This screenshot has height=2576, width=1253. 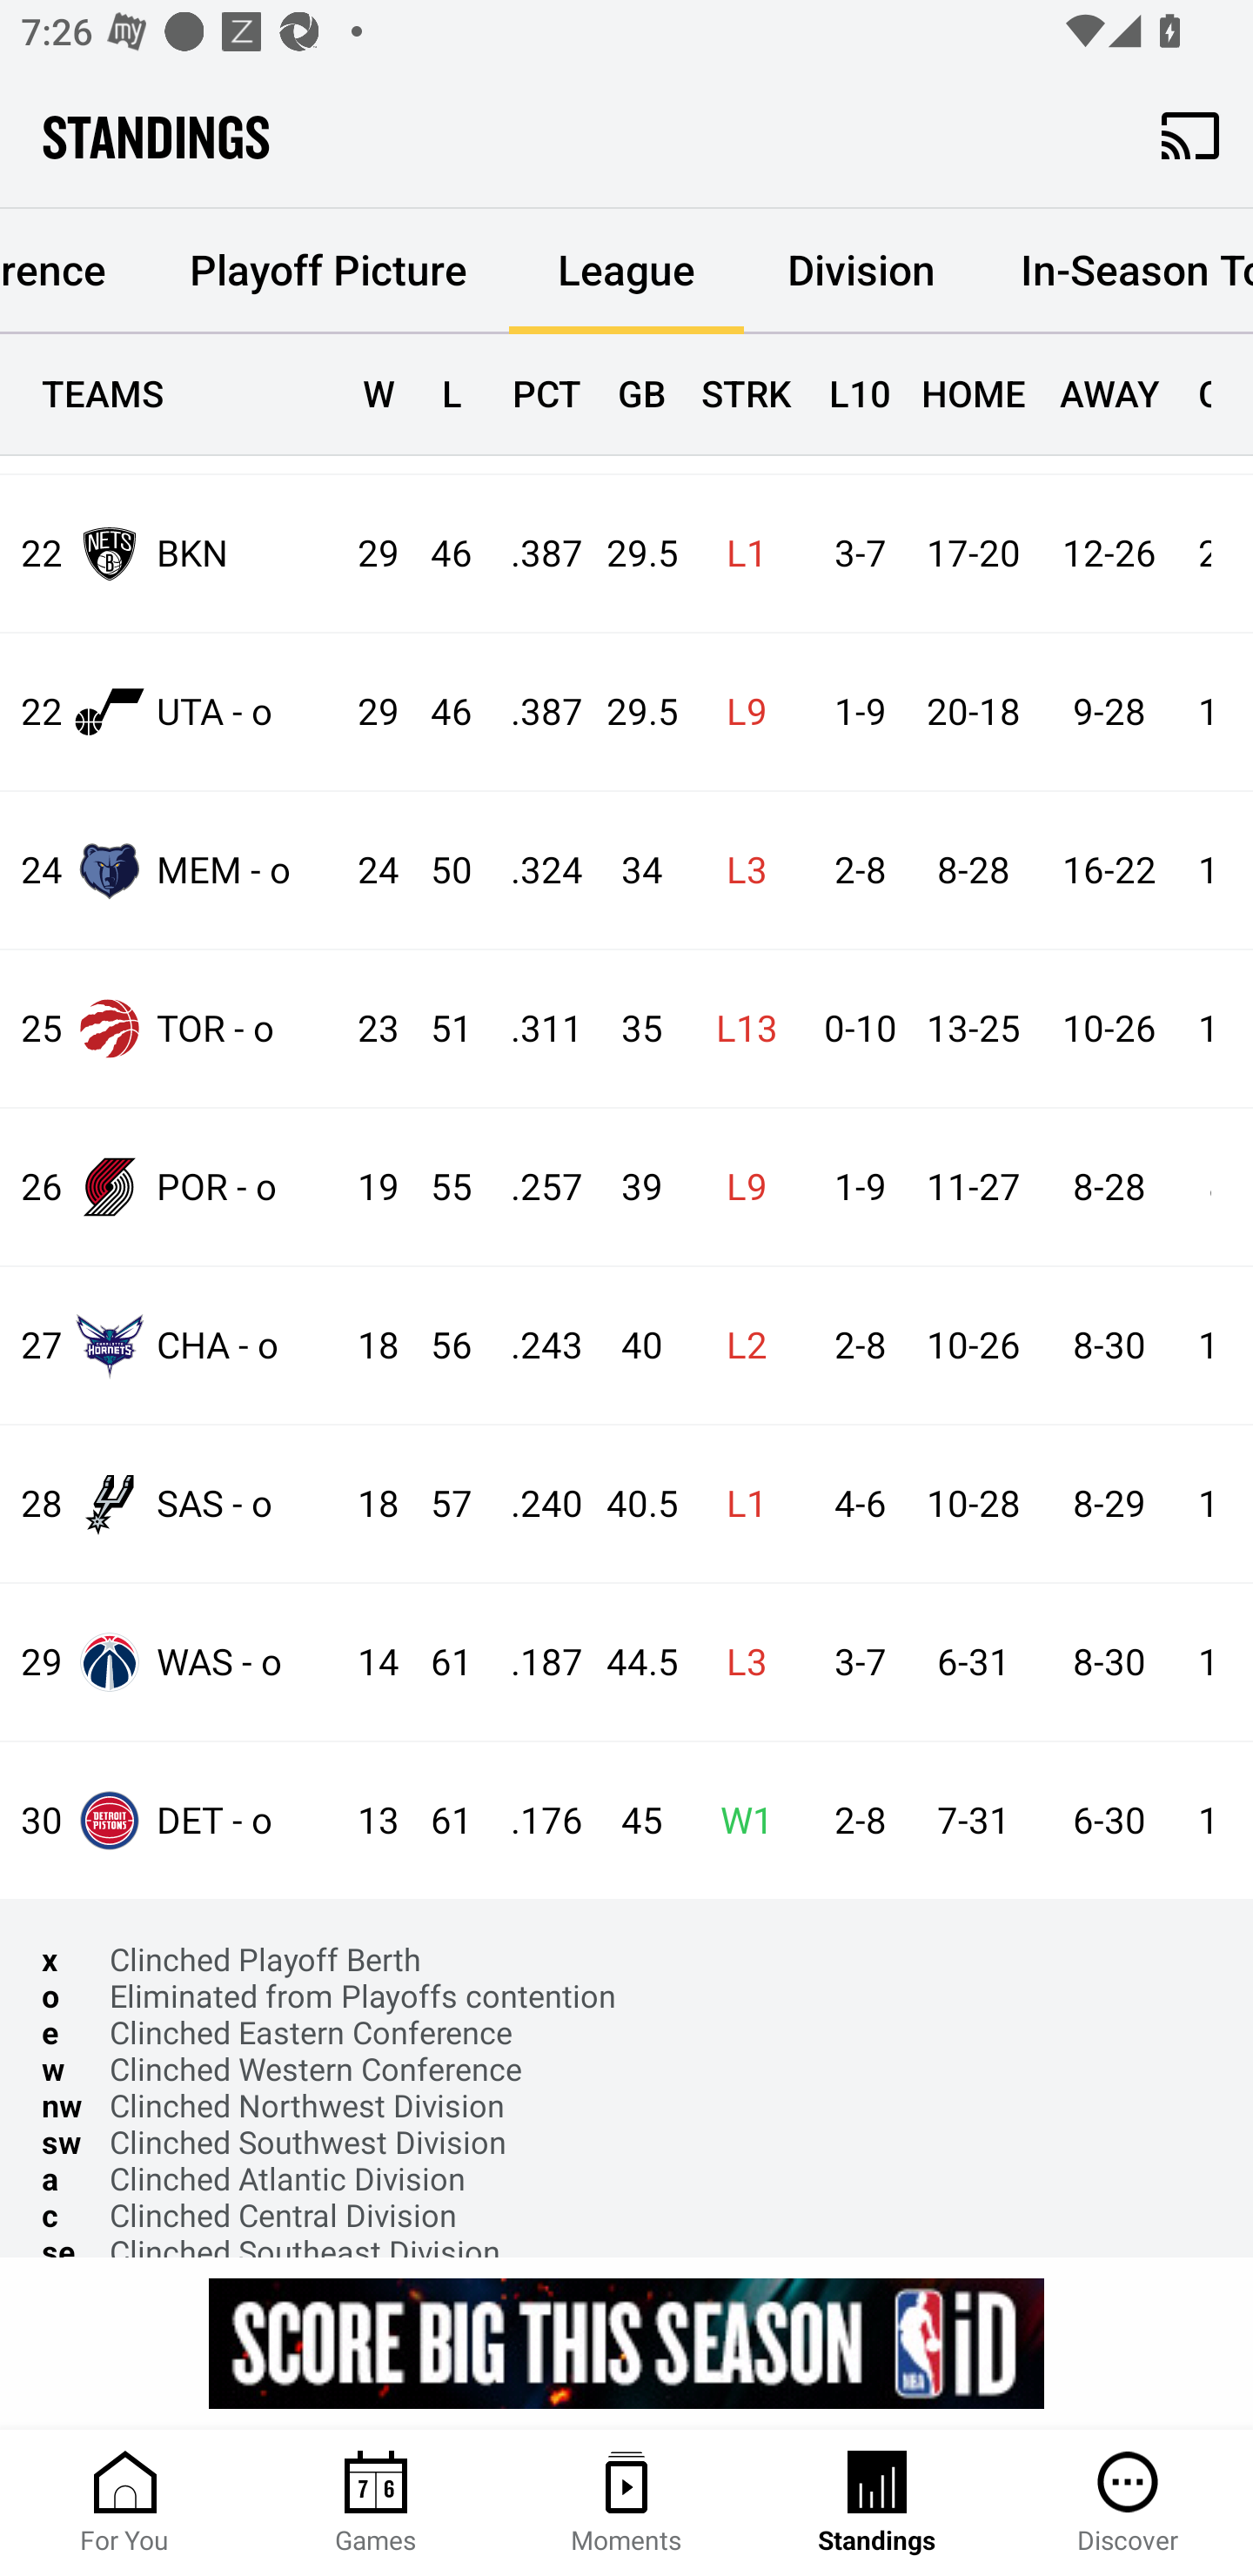 I want to click on 1-9, so click(x=852, y=1187).